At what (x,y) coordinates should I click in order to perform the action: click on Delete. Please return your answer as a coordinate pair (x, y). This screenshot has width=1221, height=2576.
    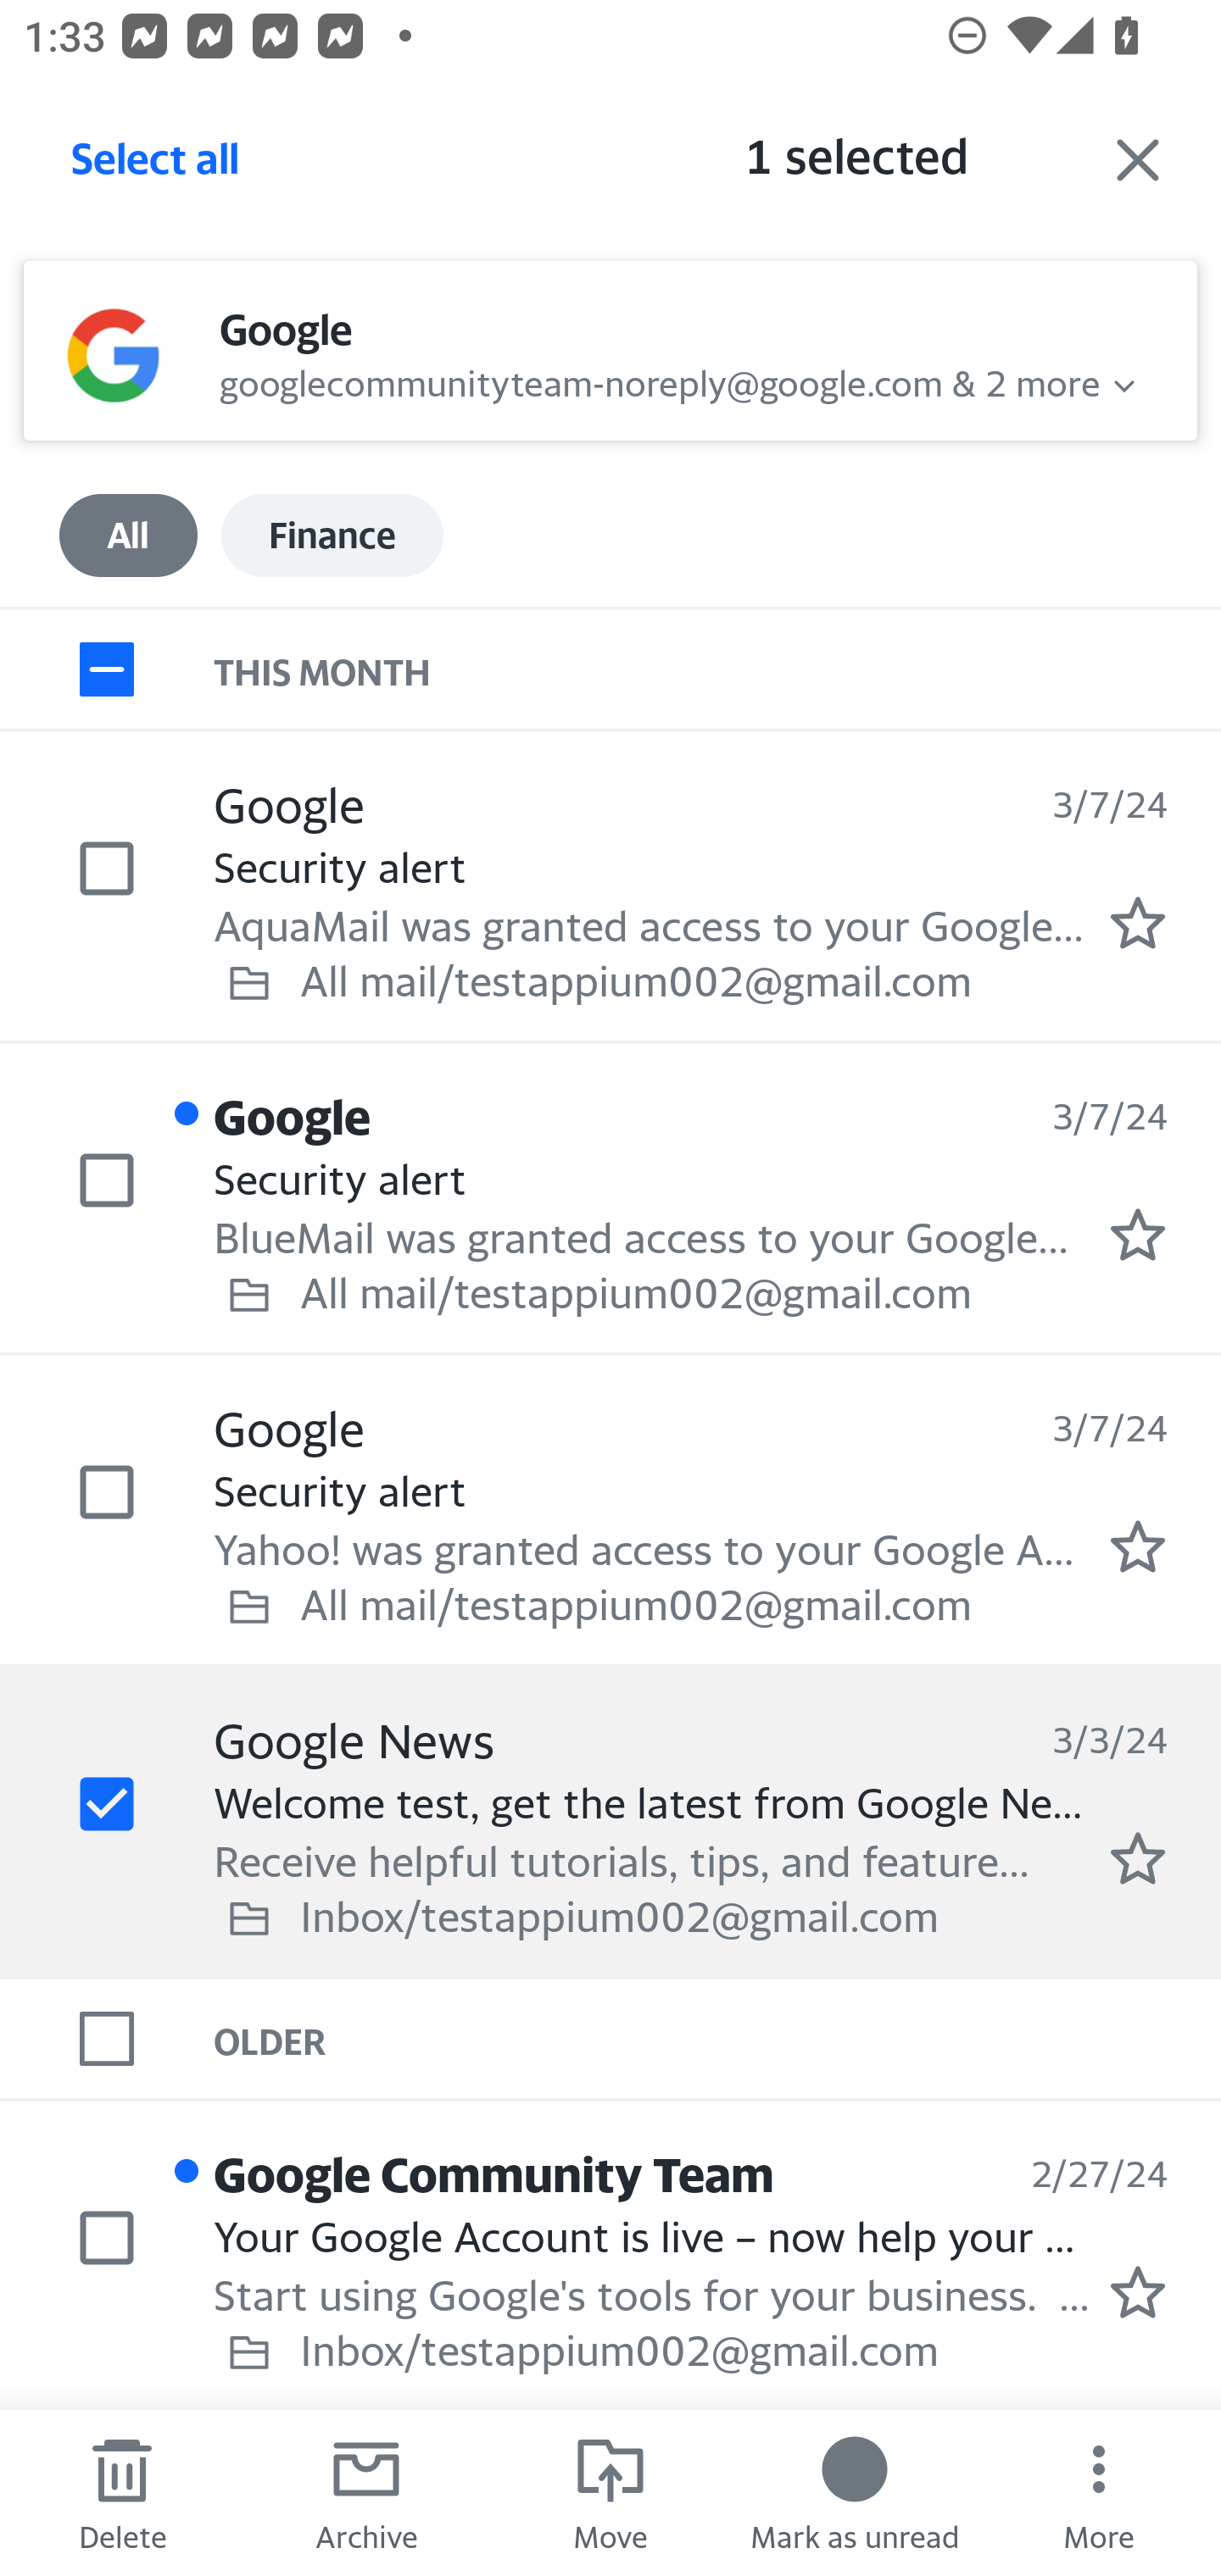
    Looking at the image, I should click on (122, 2493).